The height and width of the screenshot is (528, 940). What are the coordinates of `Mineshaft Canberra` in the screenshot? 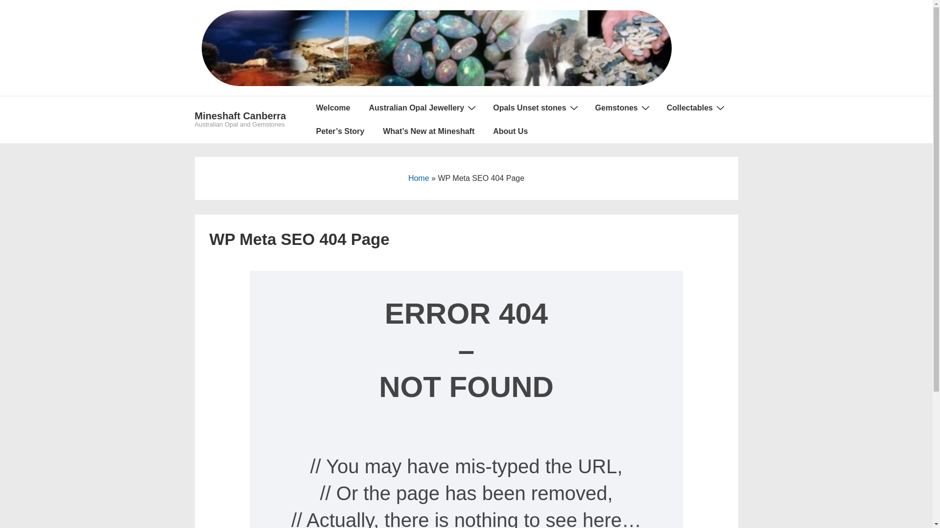 It's located at (241, 116).